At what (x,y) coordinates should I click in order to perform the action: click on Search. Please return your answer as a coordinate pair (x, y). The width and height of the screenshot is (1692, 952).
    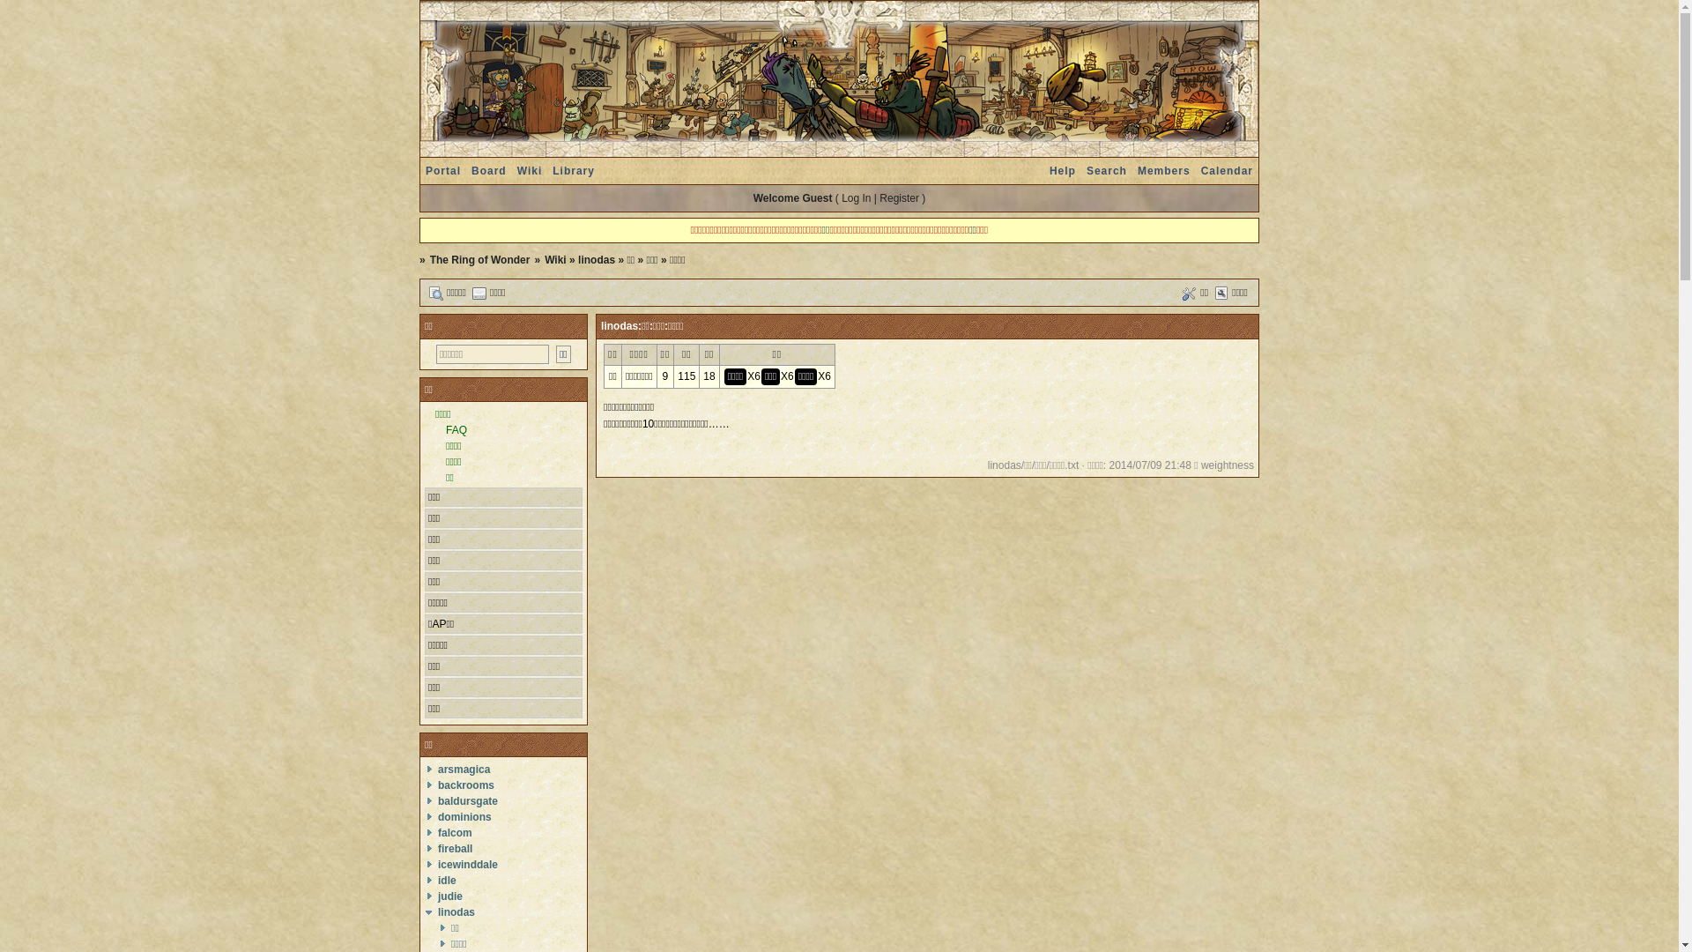
    Looking at the image, I should click on (1107, 171).